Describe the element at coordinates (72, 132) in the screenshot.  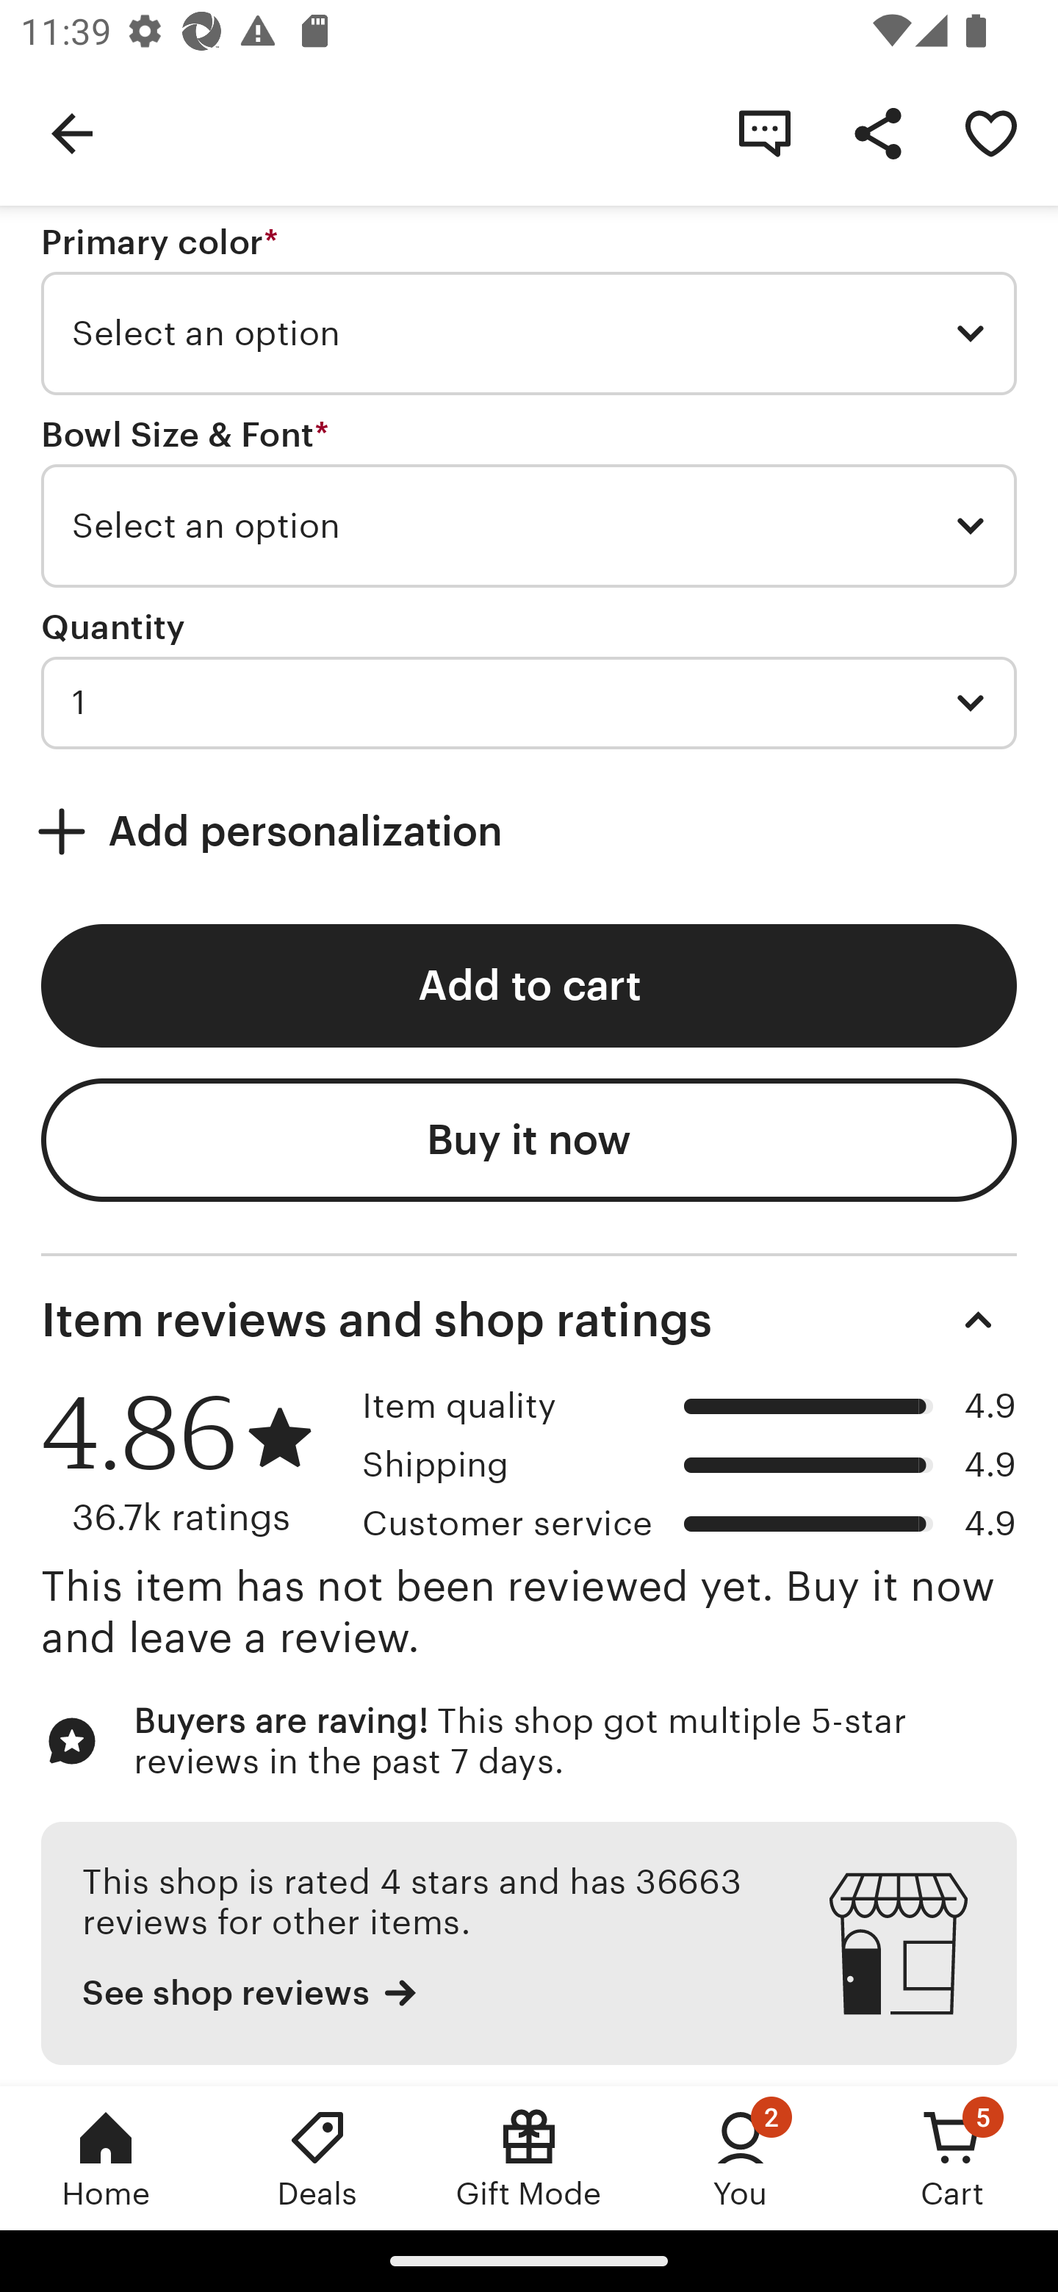
I see `Navigate up` at that location.